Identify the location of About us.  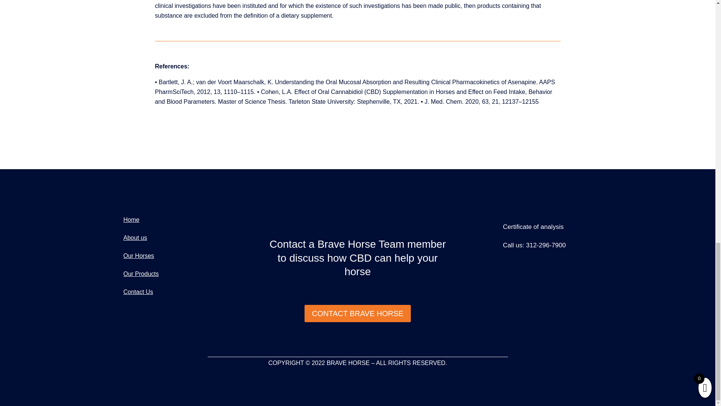
(135, 238).